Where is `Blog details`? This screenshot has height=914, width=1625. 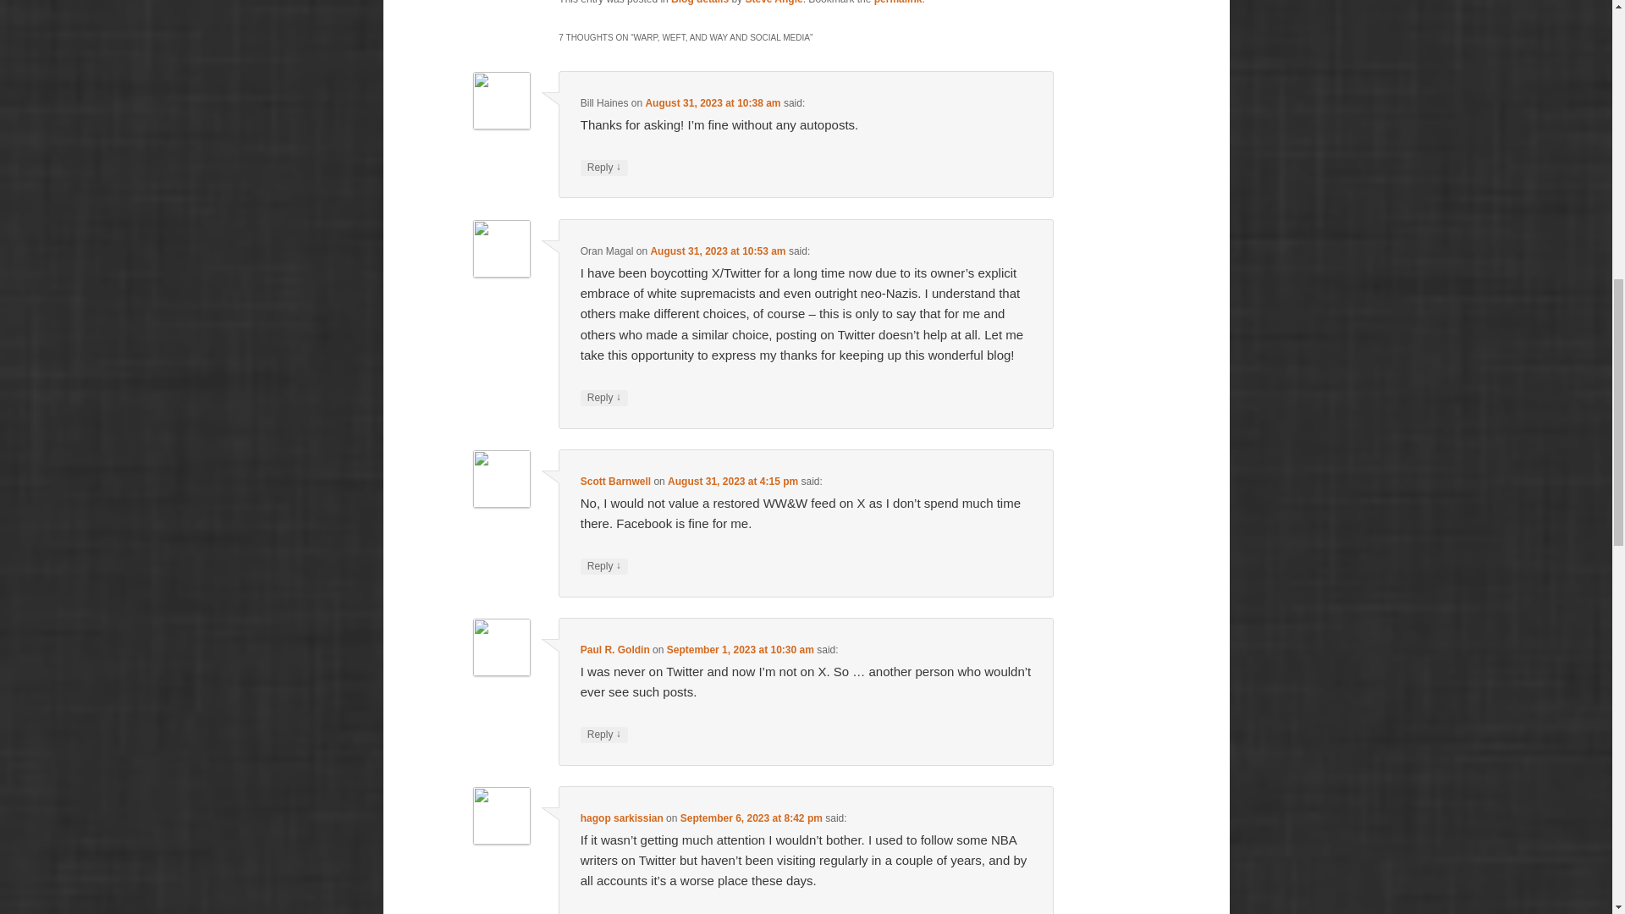 Blog details is located at coordinates (699, 3).